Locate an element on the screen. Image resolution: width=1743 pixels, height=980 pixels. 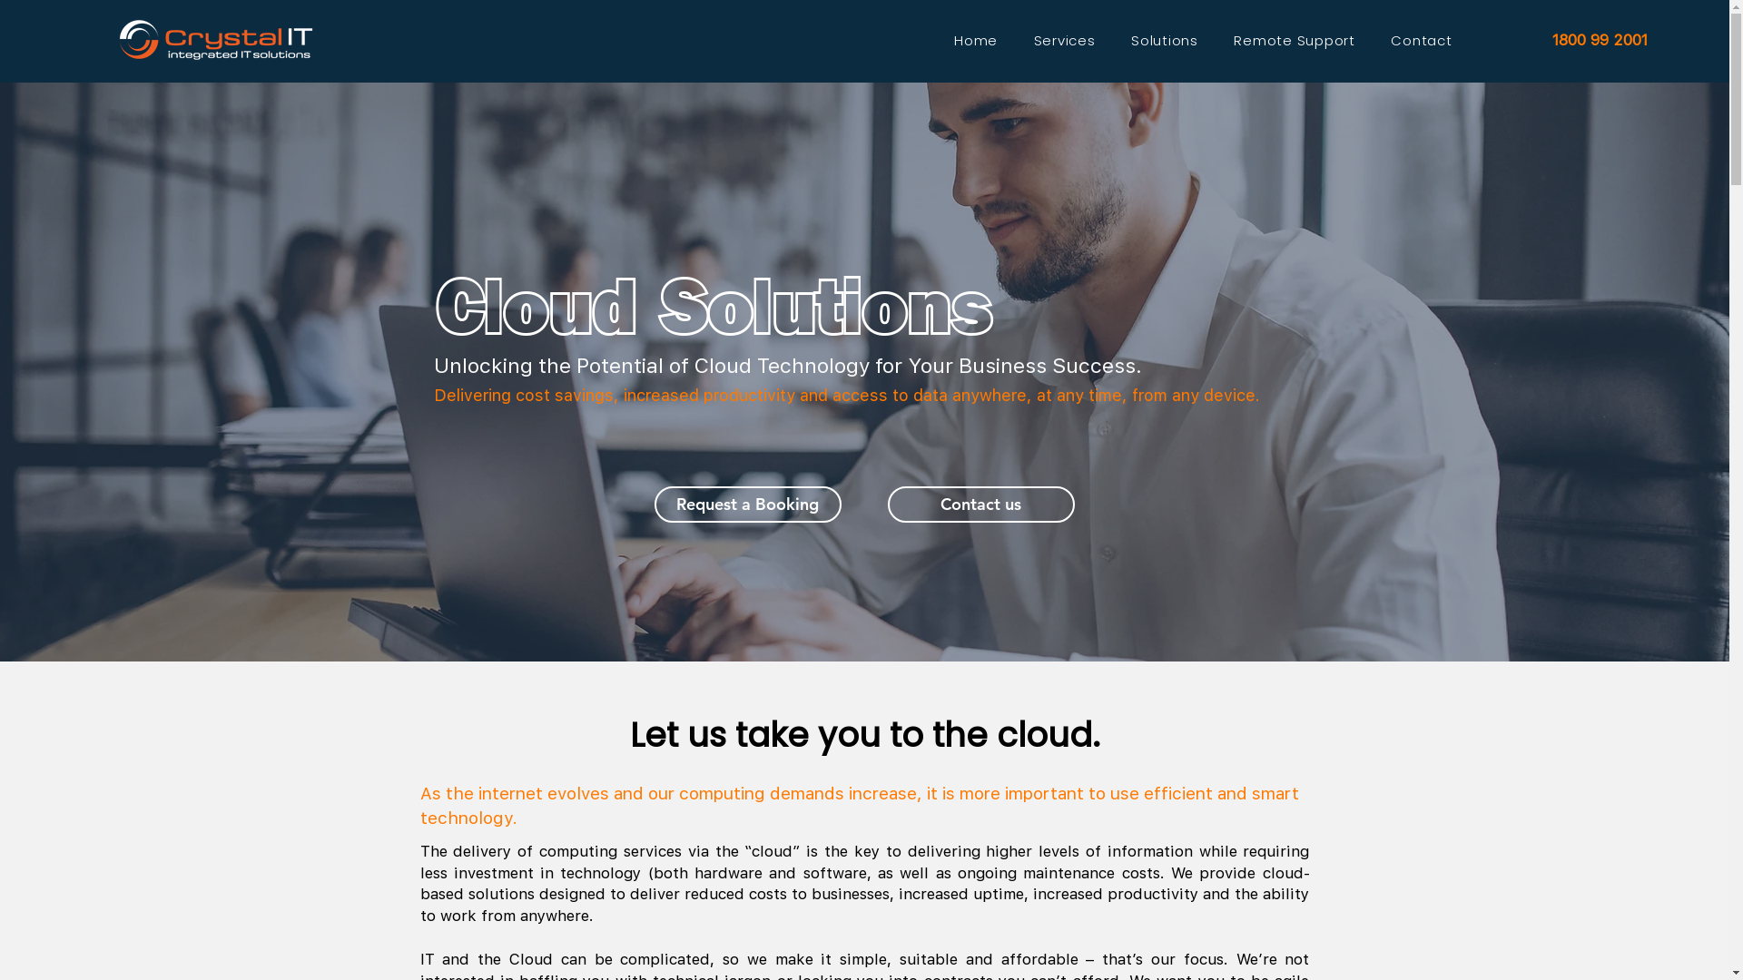
Contact us is located at coordinates (981, 505).